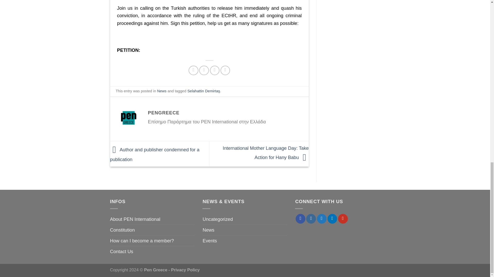 The image size is (494, 277). I want to click on Share on Facebook, so click(193, 70).